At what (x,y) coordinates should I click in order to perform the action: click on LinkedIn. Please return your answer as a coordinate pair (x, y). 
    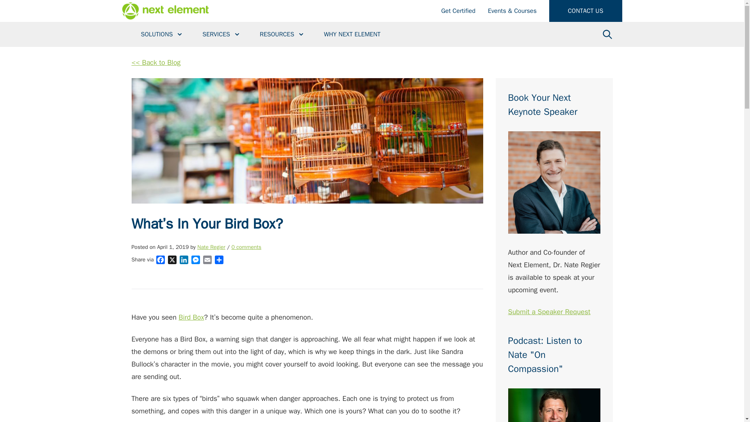
    Looking at the image, I should click on (184, 261).